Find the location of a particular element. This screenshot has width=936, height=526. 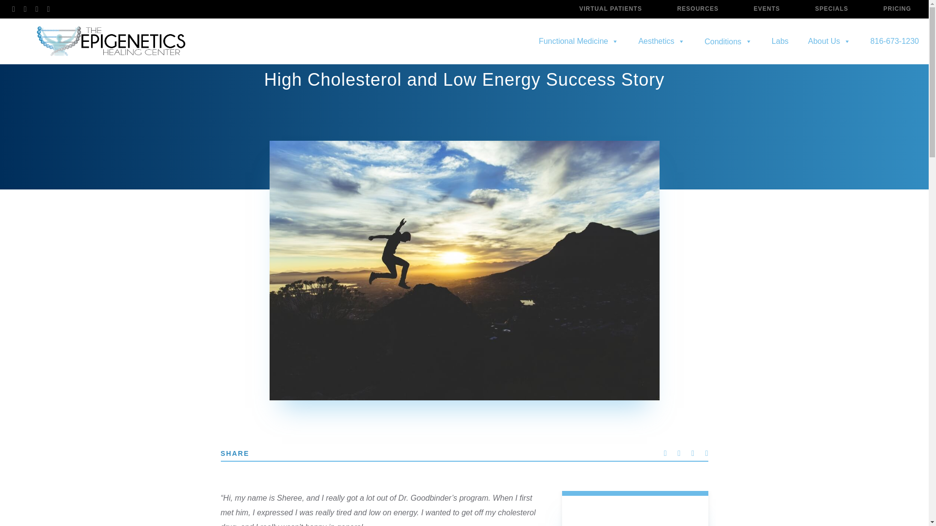

Aesthetics is located at coordinates (661, 41).